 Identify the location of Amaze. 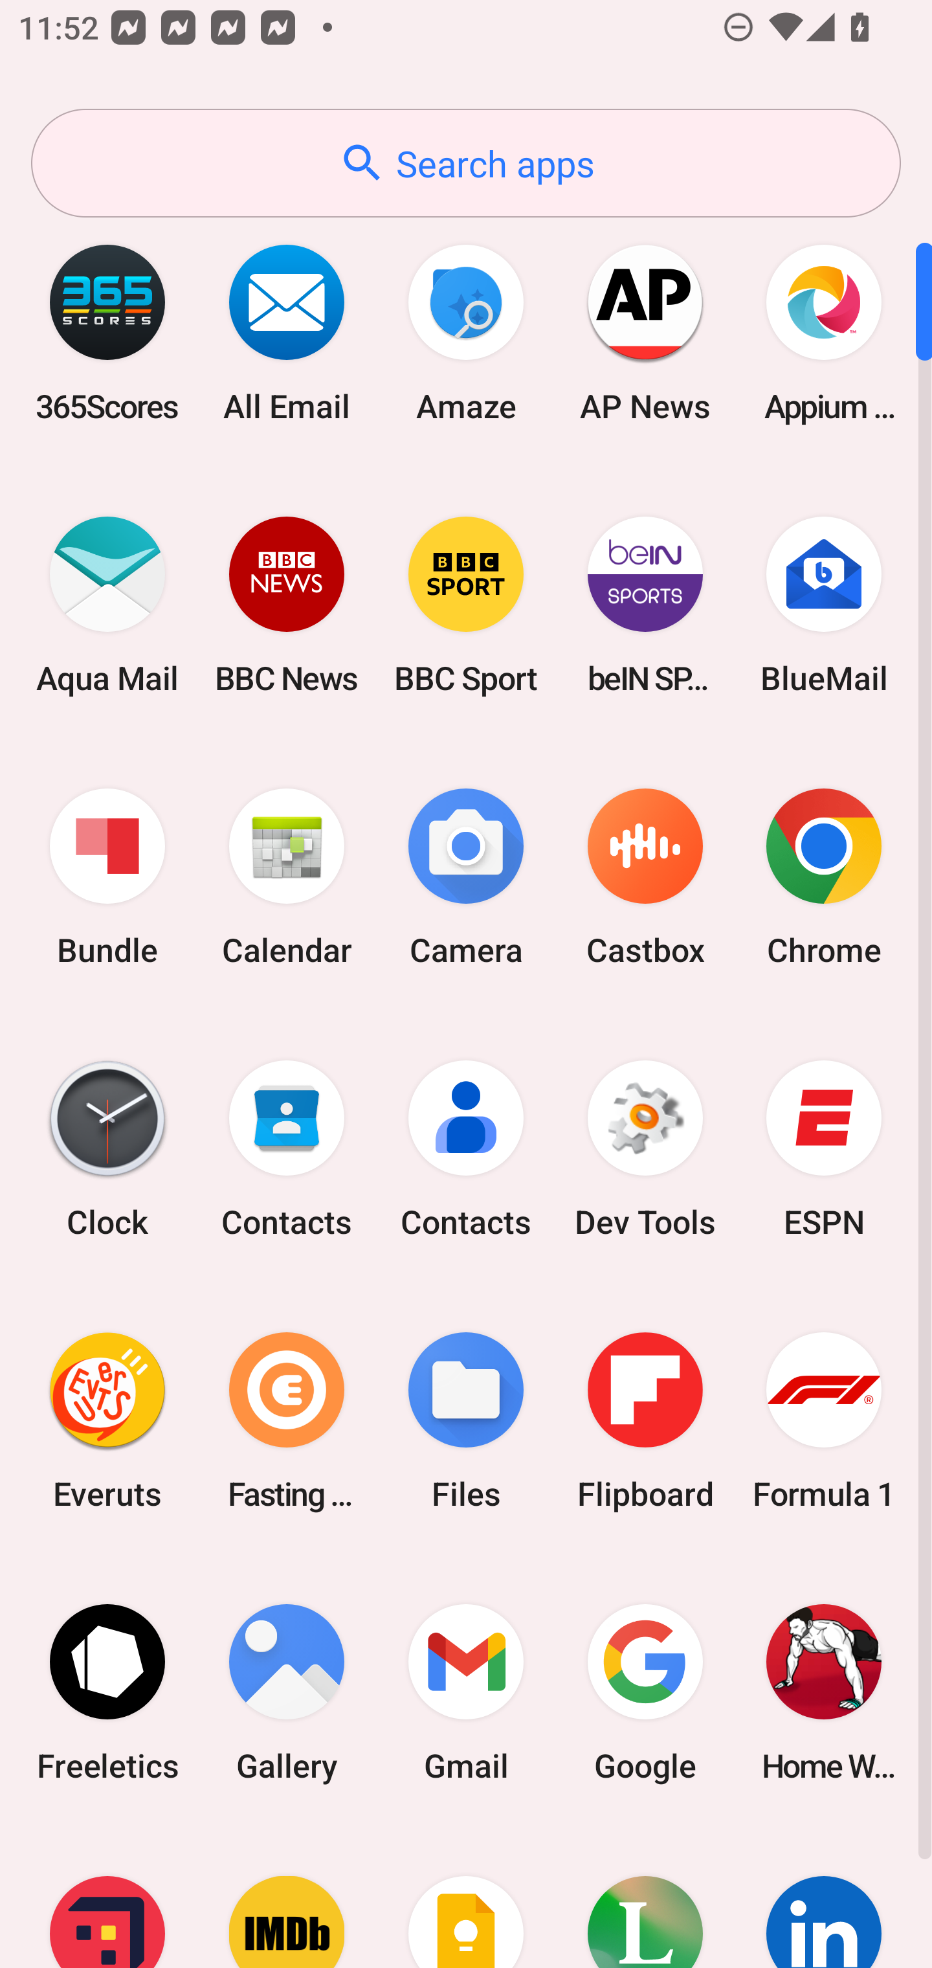
(466, 333).